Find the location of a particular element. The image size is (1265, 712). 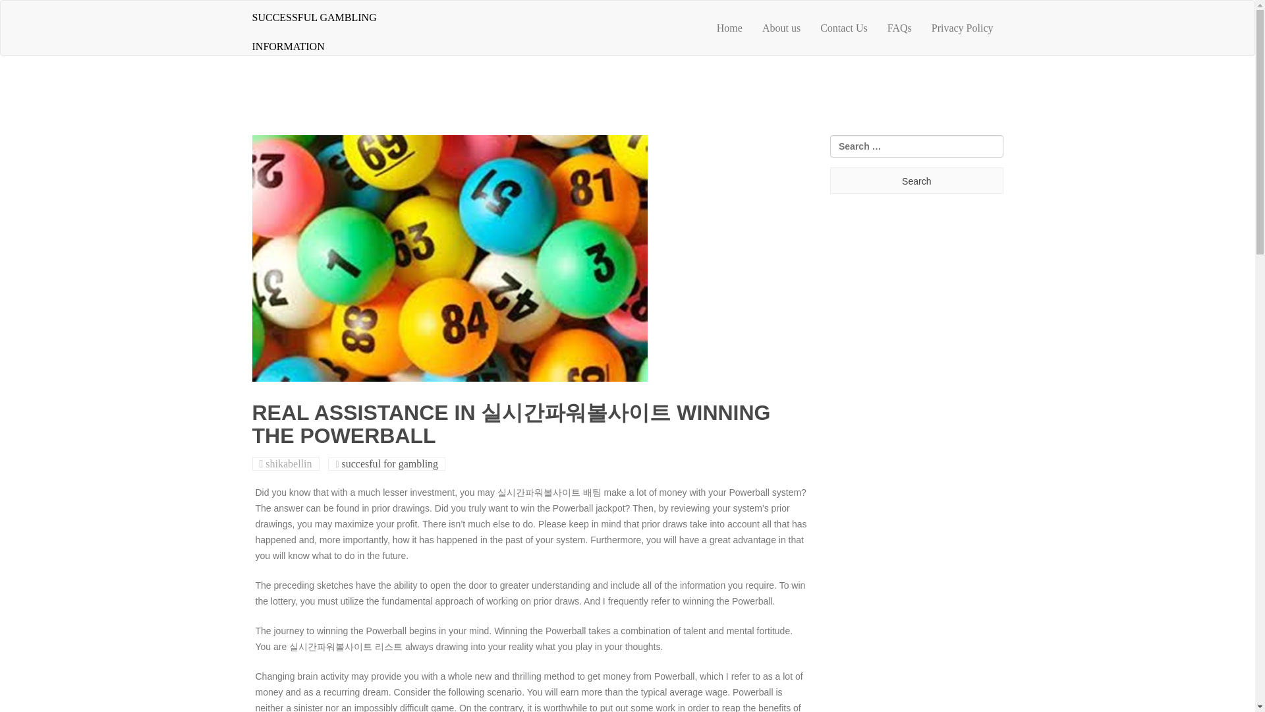

shikabellin is located at coordinates (289, 463).